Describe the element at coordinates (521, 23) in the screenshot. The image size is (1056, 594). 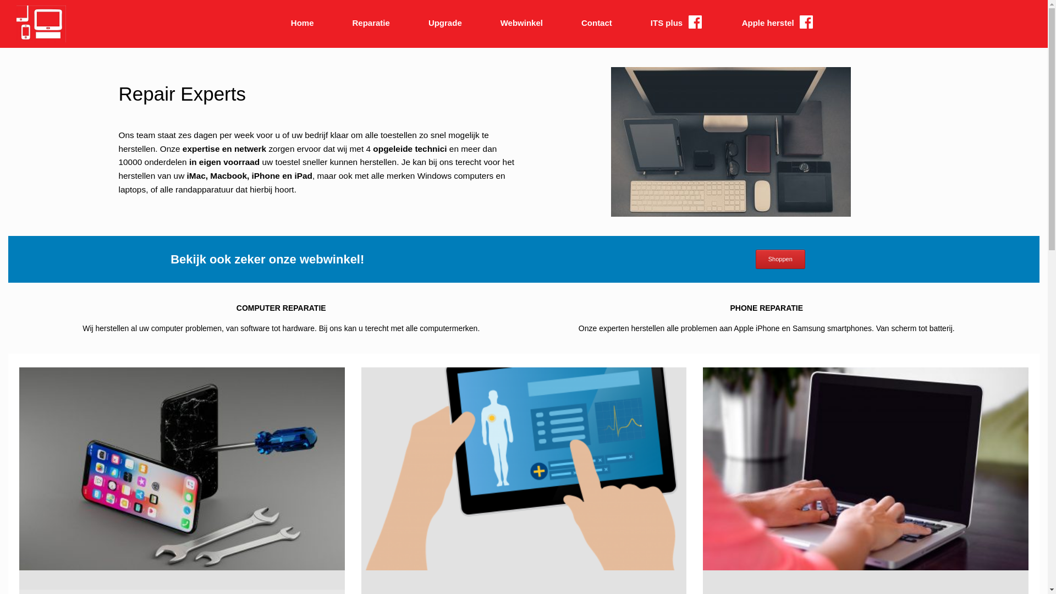
I see `Webwinkel` at that location.